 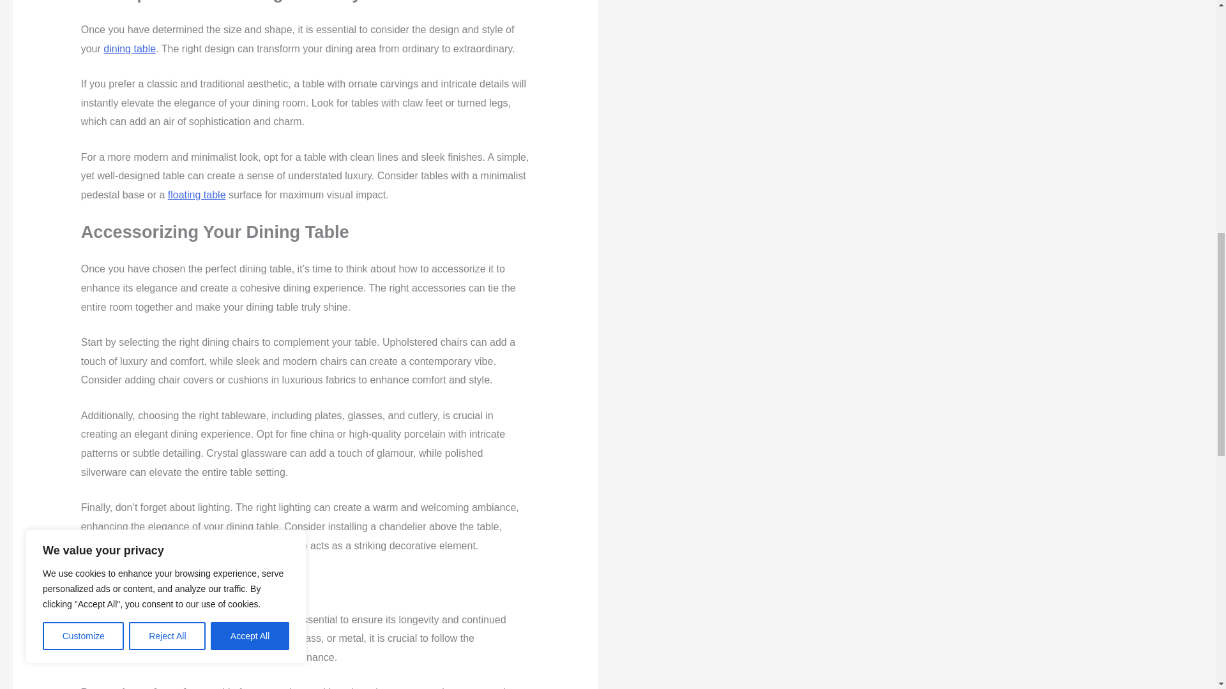 I want to click on dining table, so click(x=129, y=48).